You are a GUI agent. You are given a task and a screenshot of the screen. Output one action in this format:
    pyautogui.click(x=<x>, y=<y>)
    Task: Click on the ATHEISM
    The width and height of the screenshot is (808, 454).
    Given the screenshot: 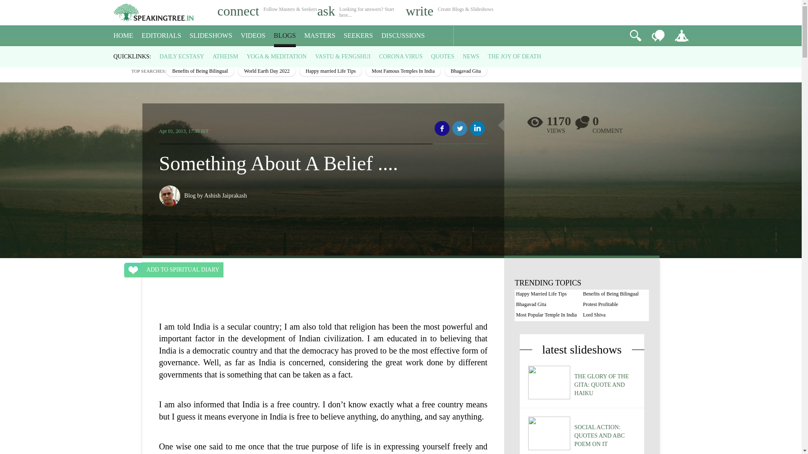 What is the action you would take?
    pyautogui.click(x=225, y=56)
    